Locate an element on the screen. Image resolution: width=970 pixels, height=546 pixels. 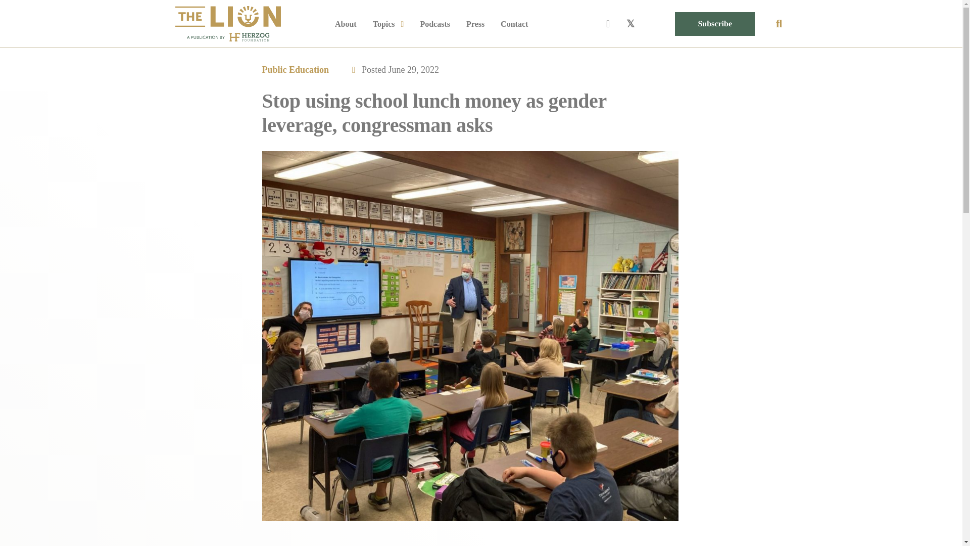
Podcasts is located at coordinates (434, 24).